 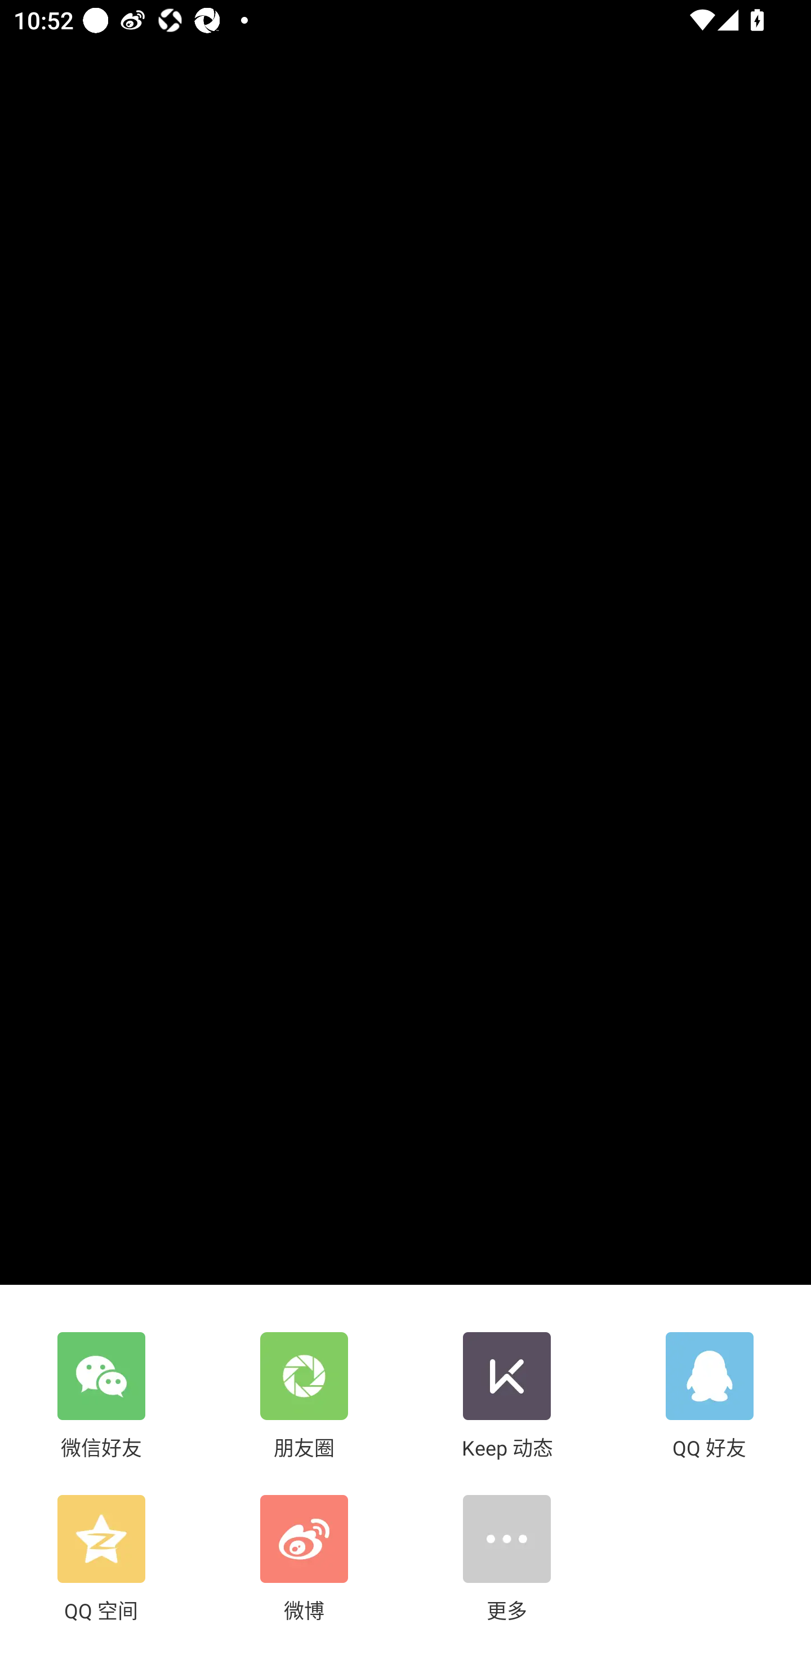 I want to click on 更多, so click(x=507, y=1560).